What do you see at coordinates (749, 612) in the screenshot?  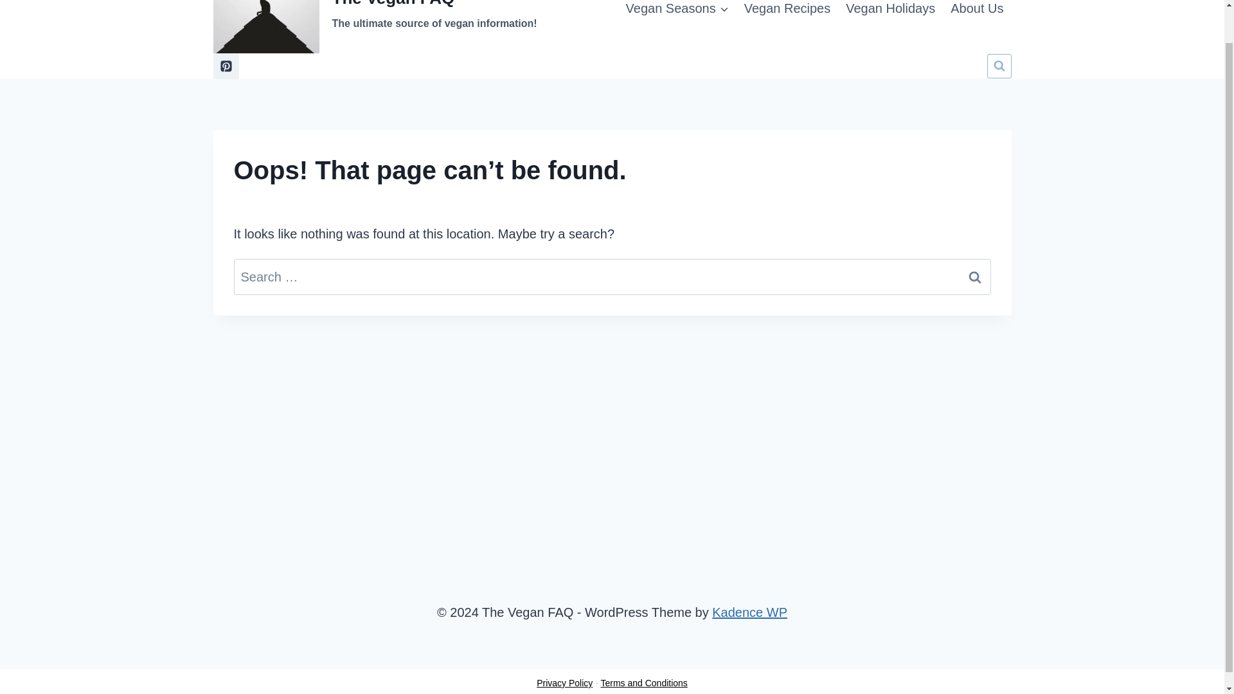 I see `Kadence WP` at bounding box center [749, 612].